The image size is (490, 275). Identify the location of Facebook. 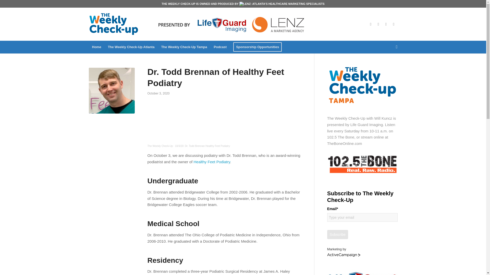
(371, 24).